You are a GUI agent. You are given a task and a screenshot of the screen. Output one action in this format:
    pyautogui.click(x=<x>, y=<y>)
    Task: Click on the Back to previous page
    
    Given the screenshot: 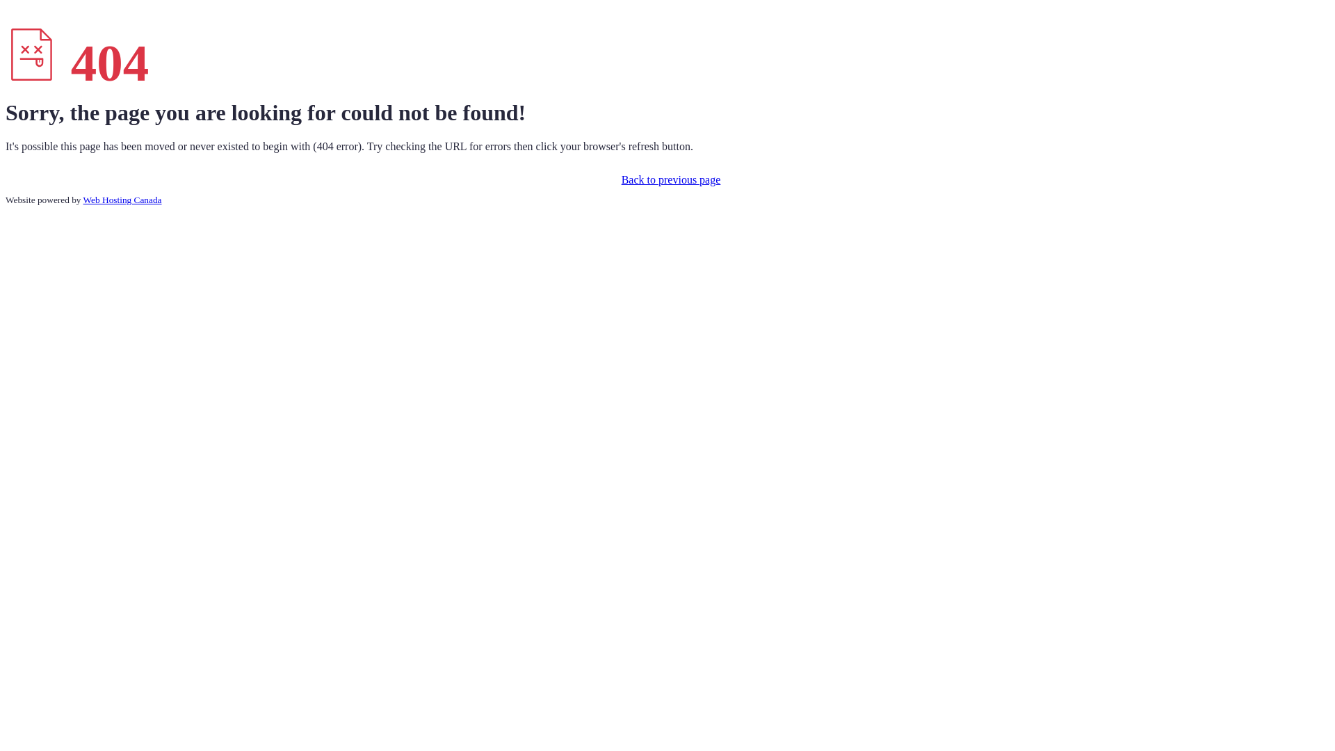 What is the action you would take?
    pyautogui.click(x=667, y=180)
    